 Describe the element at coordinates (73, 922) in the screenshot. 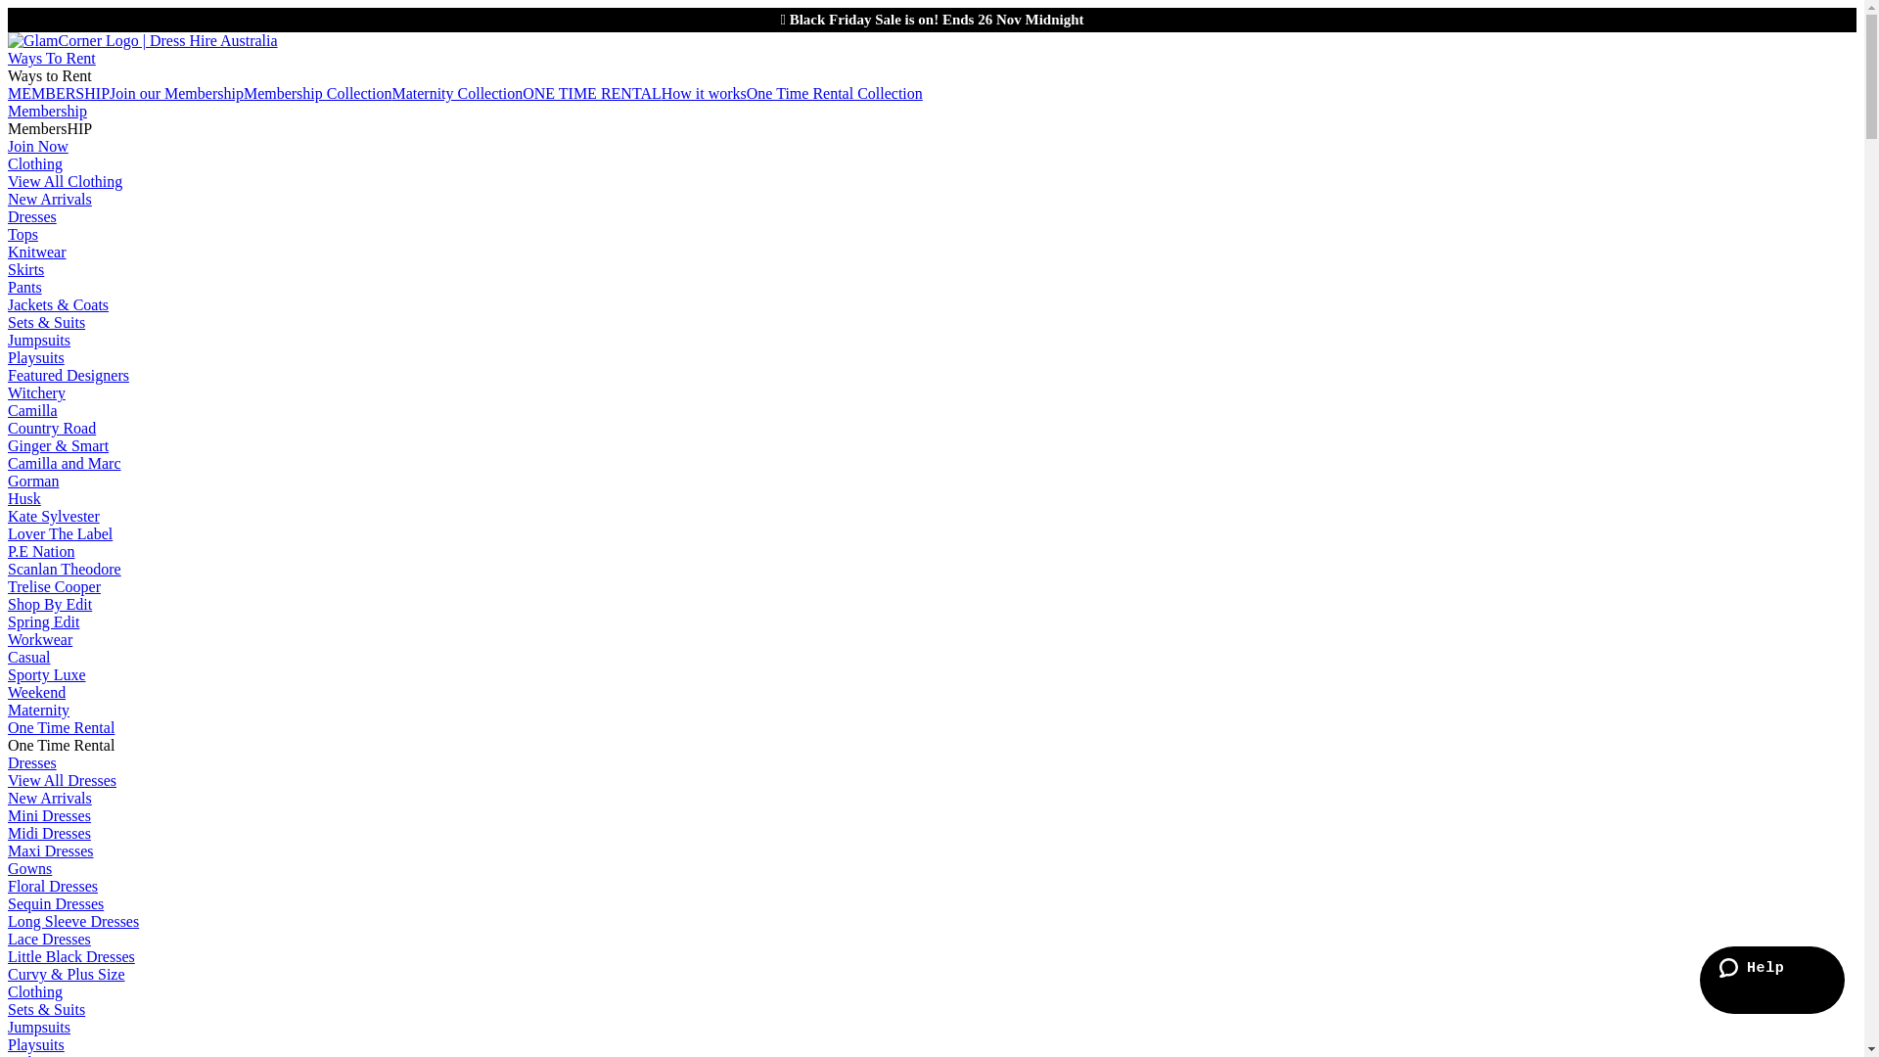

I see `Long Sleeve Dresses` at that location.